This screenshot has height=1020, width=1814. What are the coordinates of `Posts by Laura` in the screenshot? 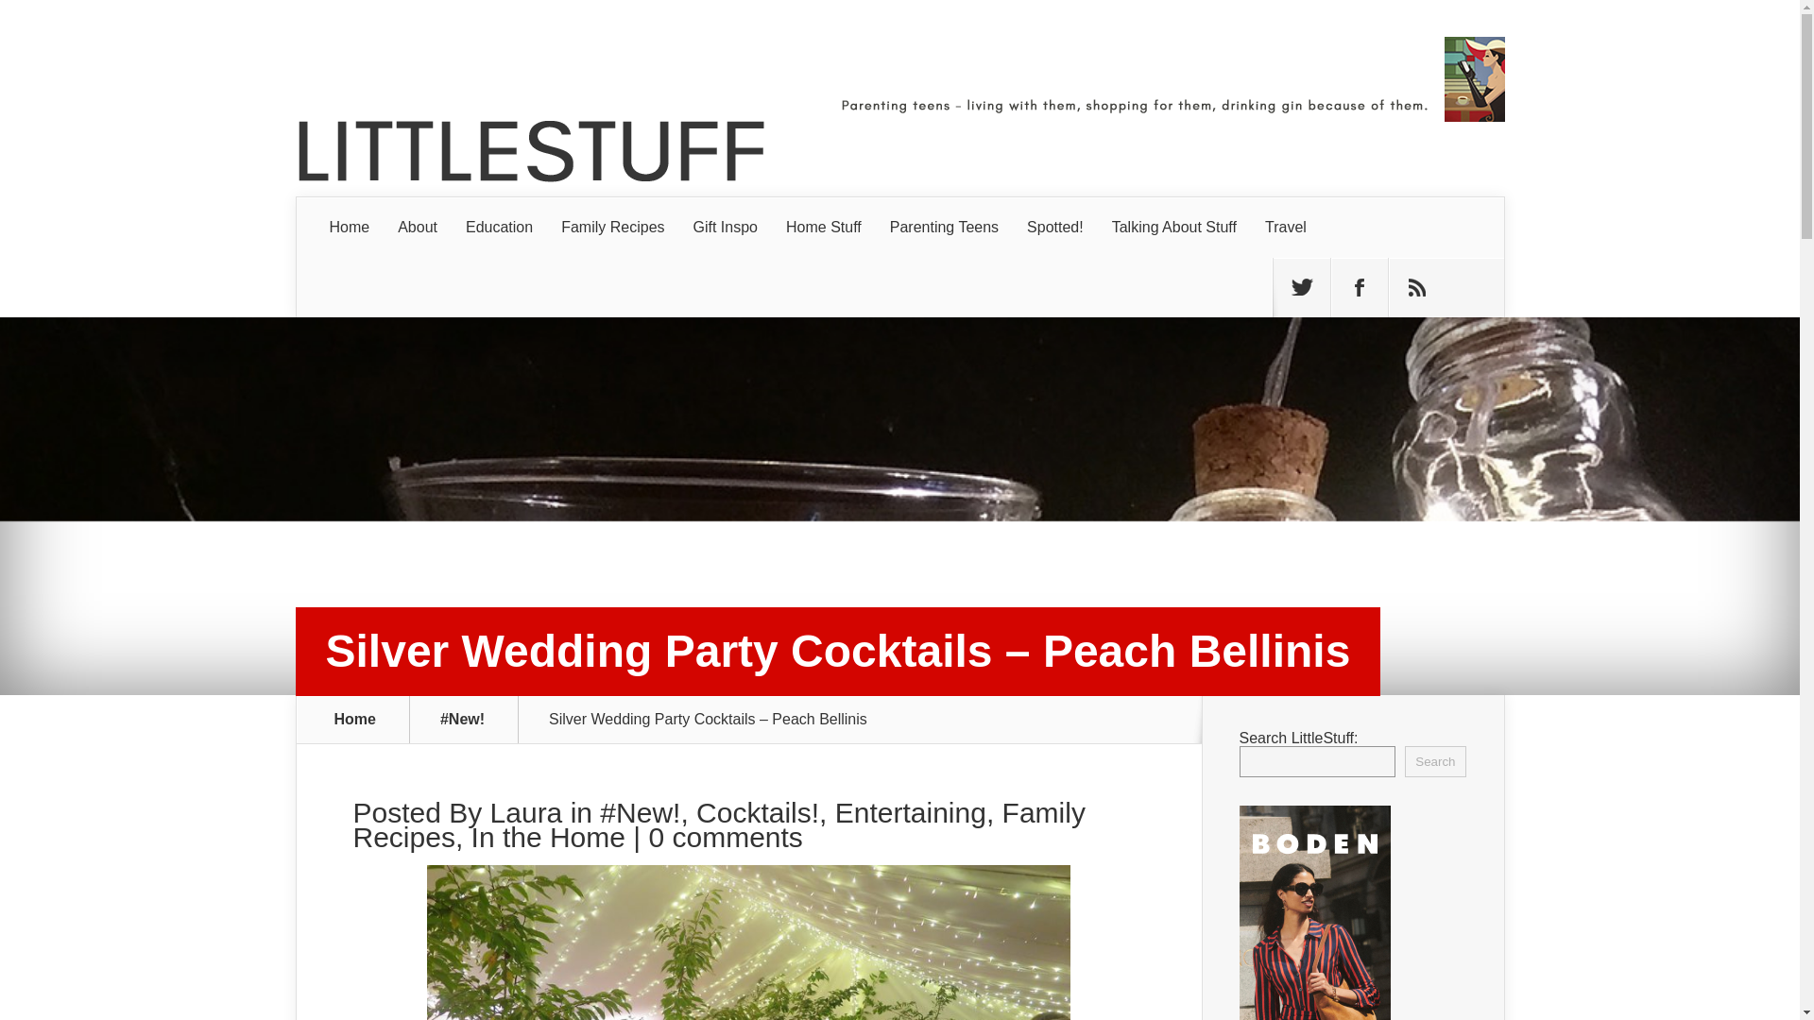 It's located at (525, 812).